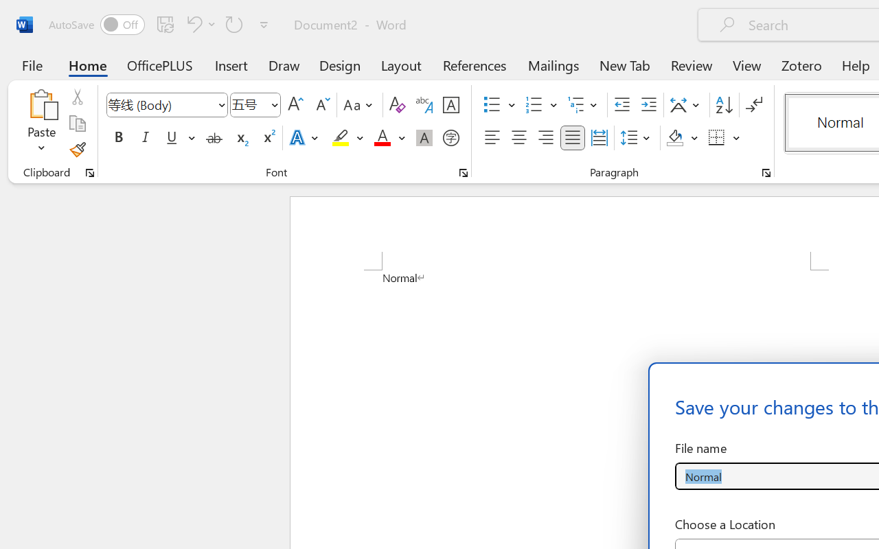 The height and width of the screenshot is (549, 879). I want to click on Home, so click(88, 65).